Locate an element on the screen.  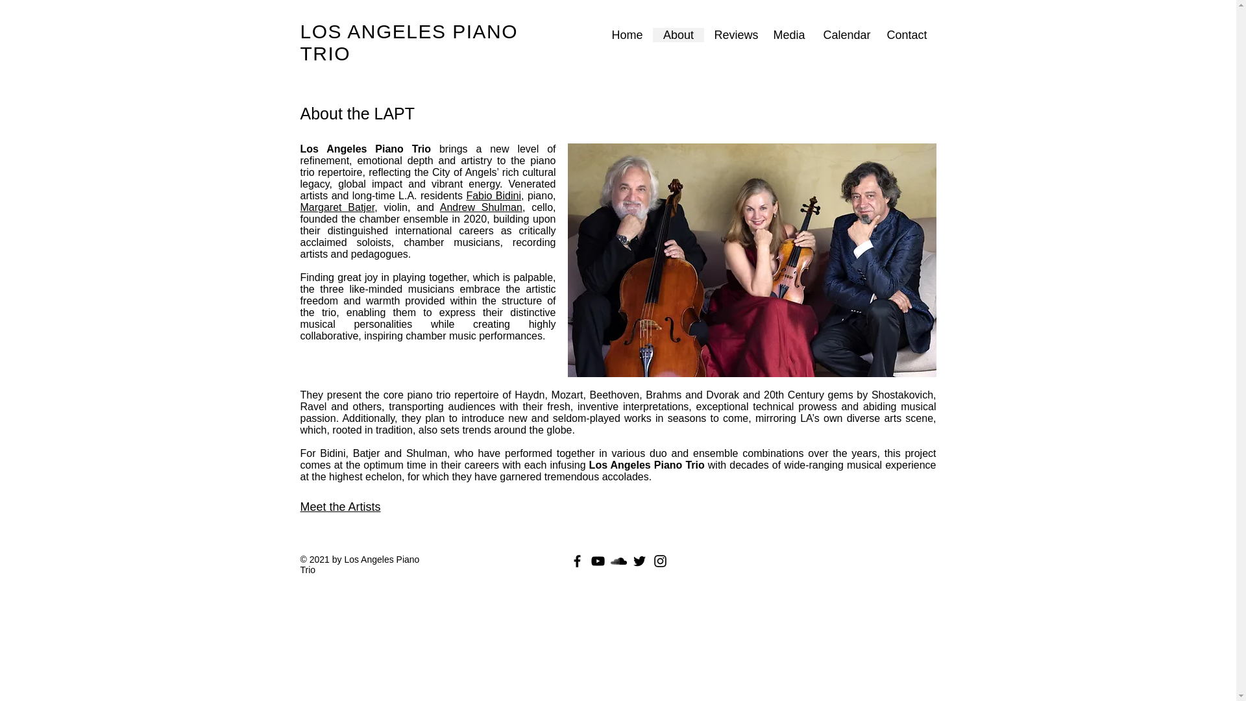
Fabio Bidini is located at coordinates (493, 195).